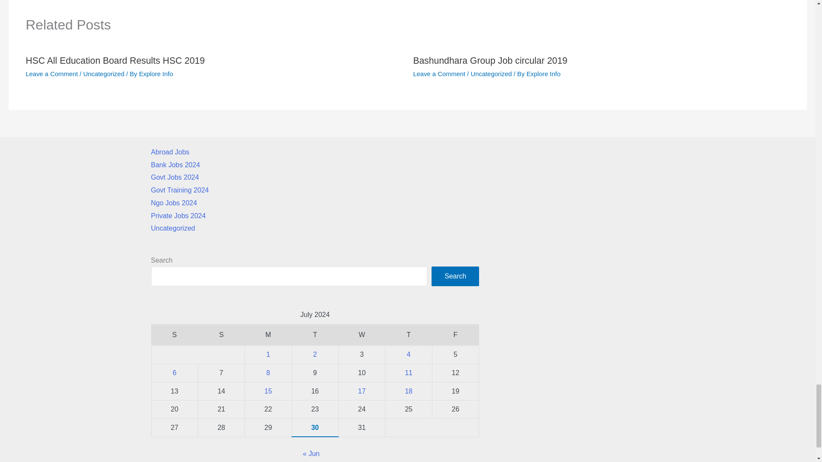 This screenshot has height=462, width=822. I want to click on Tuesday, so click(315, 335).